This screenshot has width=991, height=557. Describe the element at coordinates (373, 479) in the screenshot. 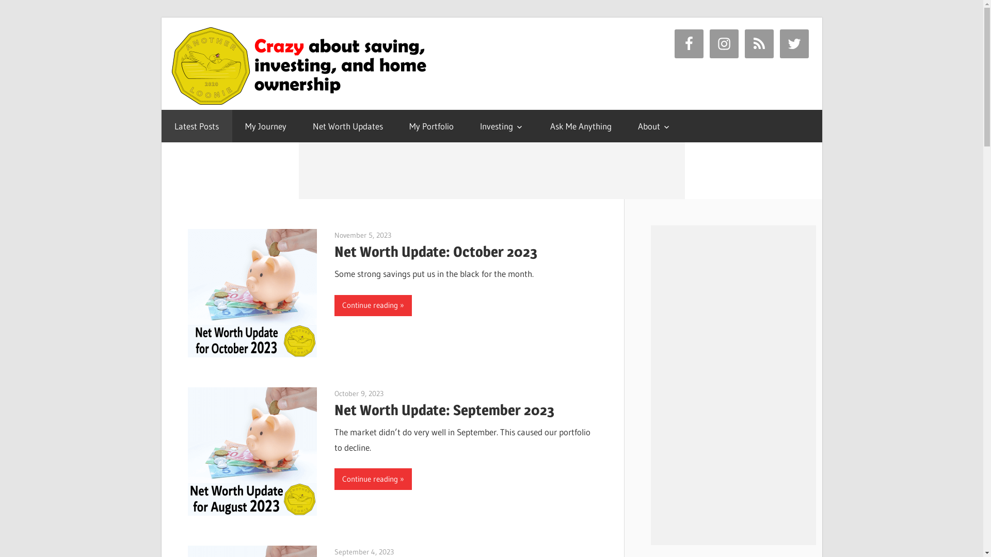

I see `Continue reading` at that location.